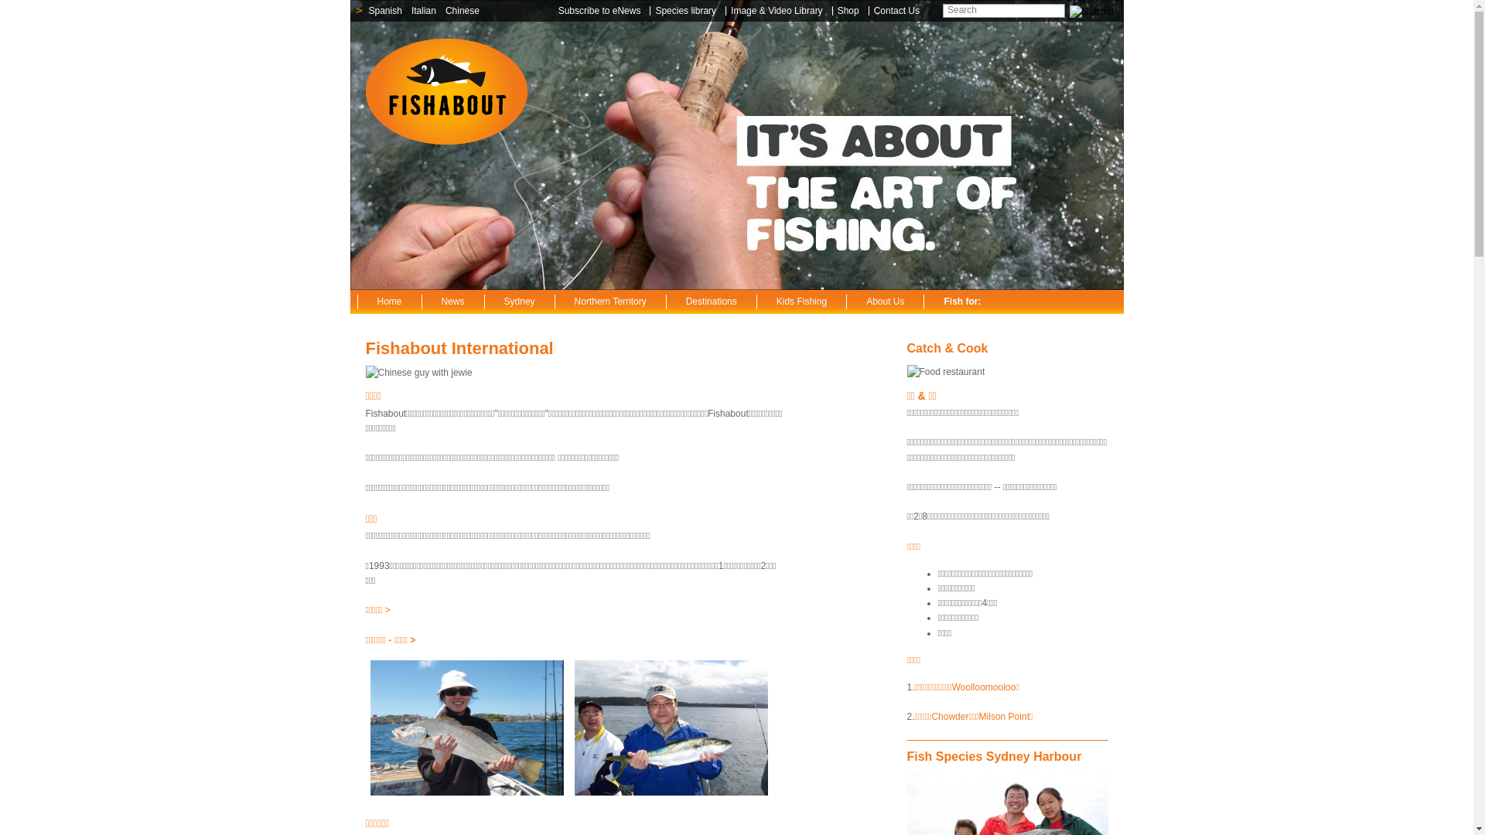  Describe the element at coordinates (899, 11) in the screenshot. I see `Contact Us` at that location.